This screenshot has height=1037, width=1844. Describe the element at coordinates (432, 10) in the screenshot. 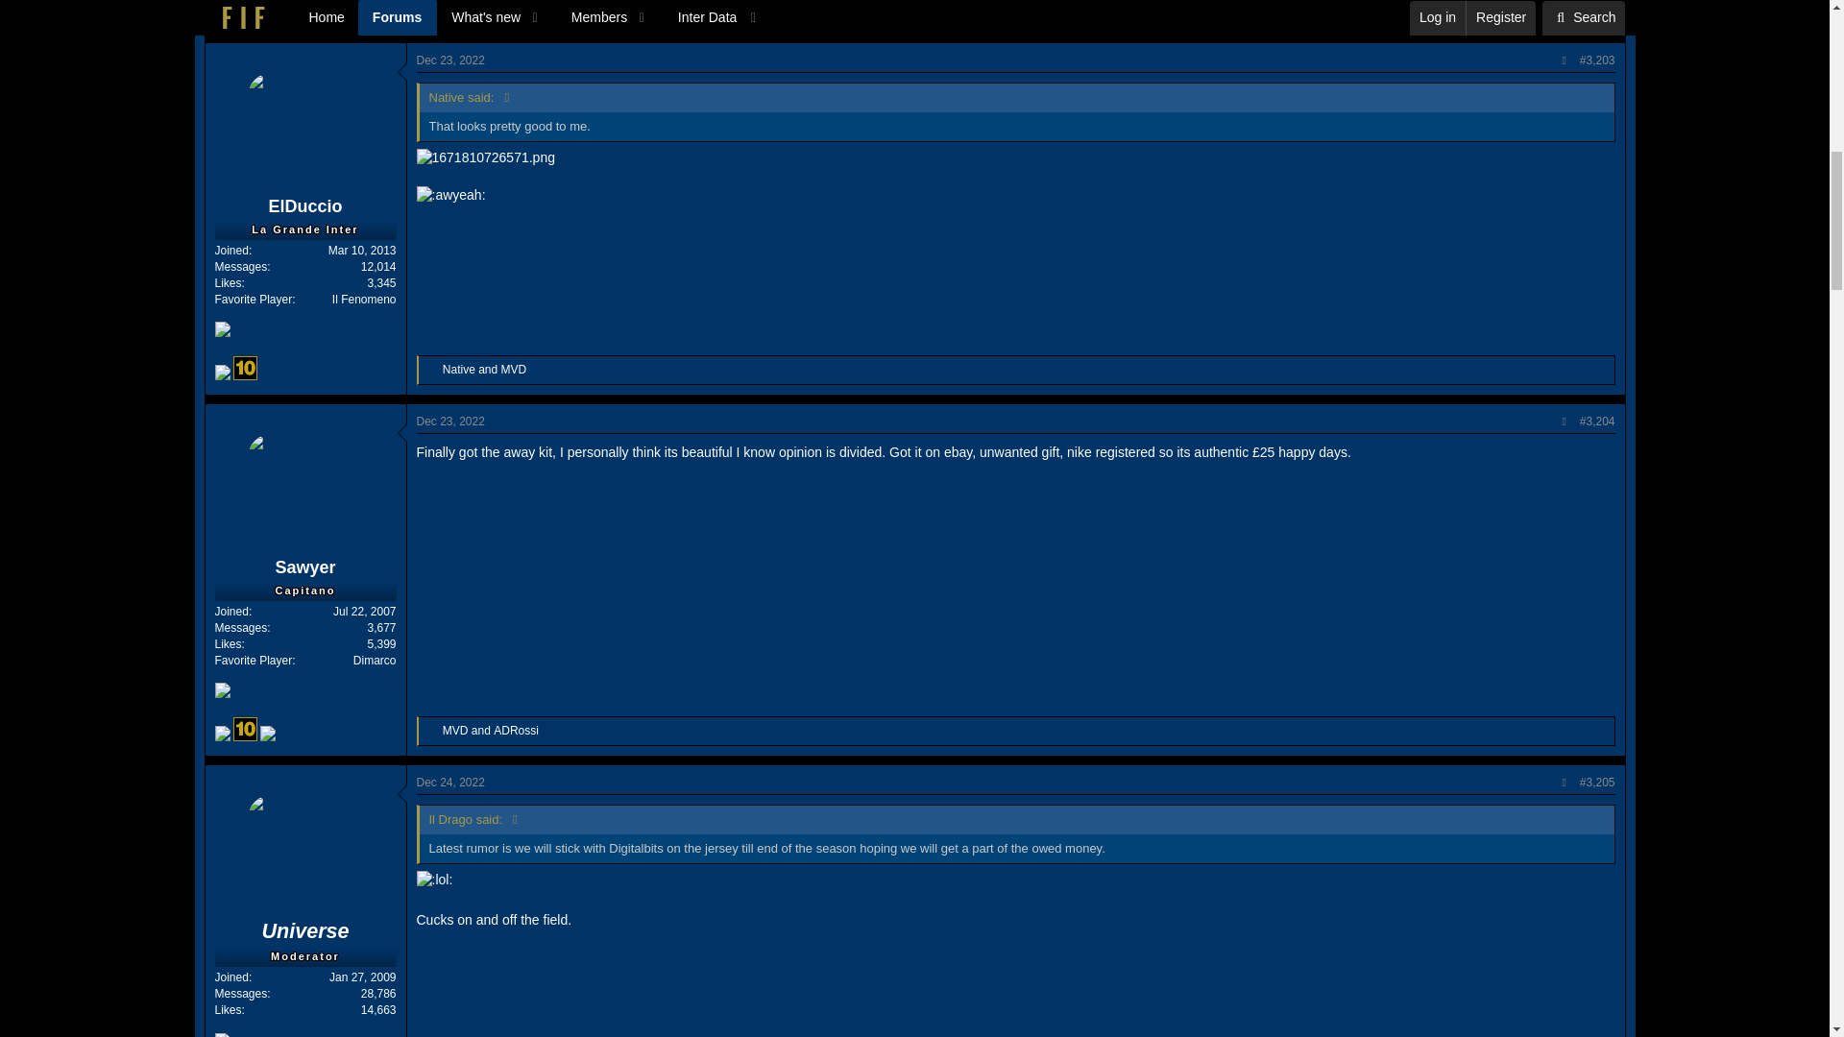

I see `Like` at that location.